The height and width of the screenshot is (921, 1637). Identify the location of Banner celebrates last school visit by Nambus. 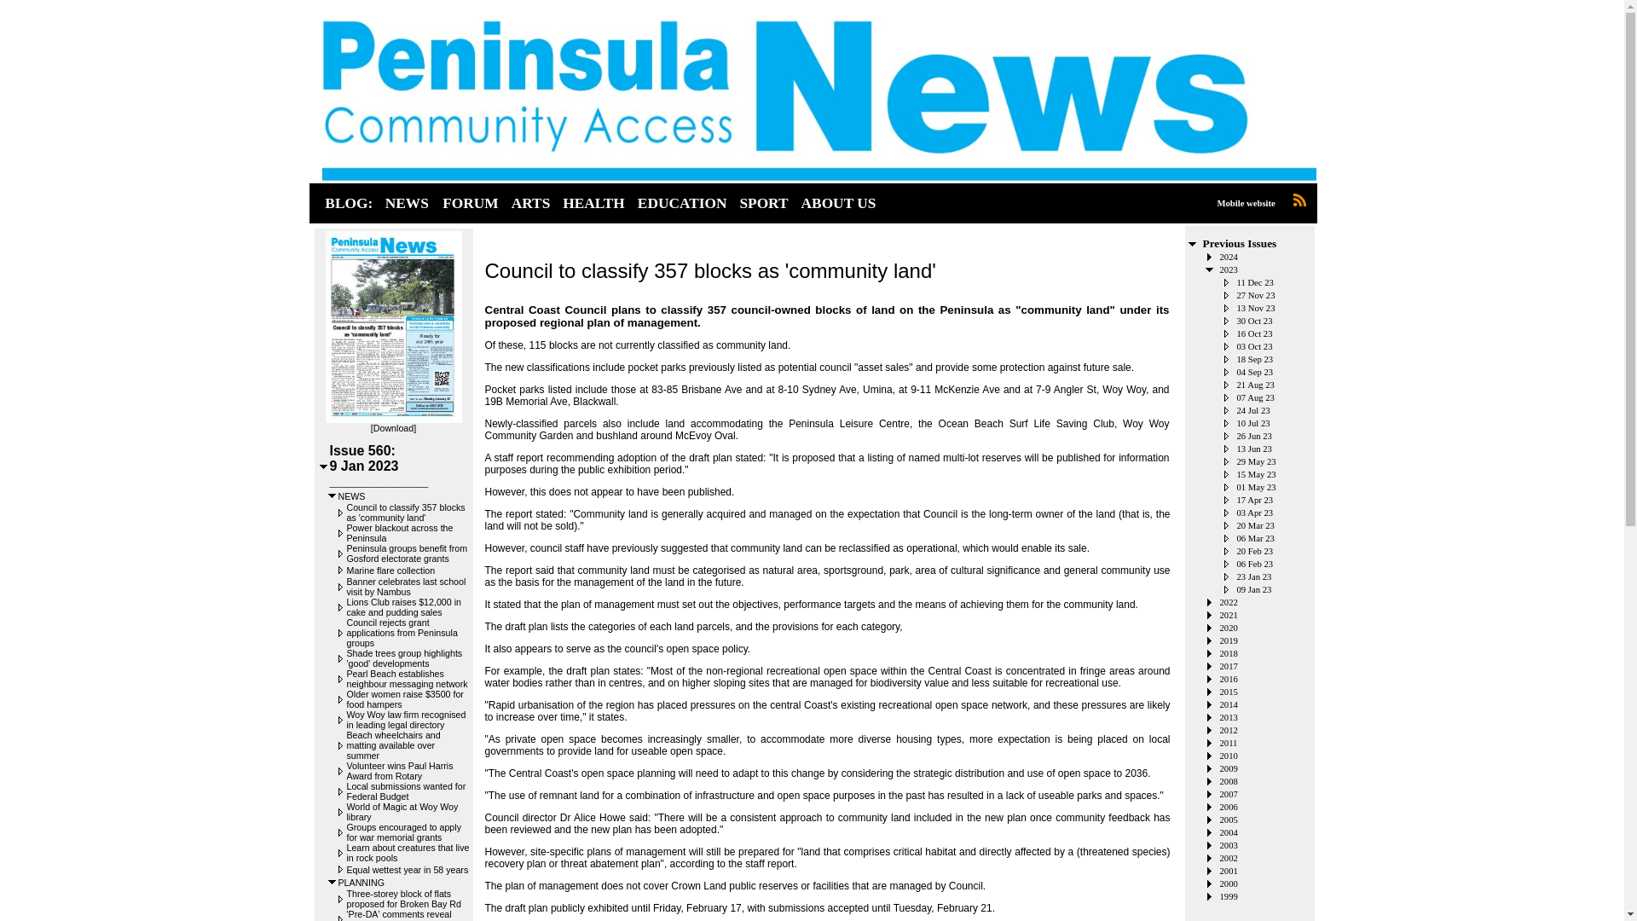
(405, 587).